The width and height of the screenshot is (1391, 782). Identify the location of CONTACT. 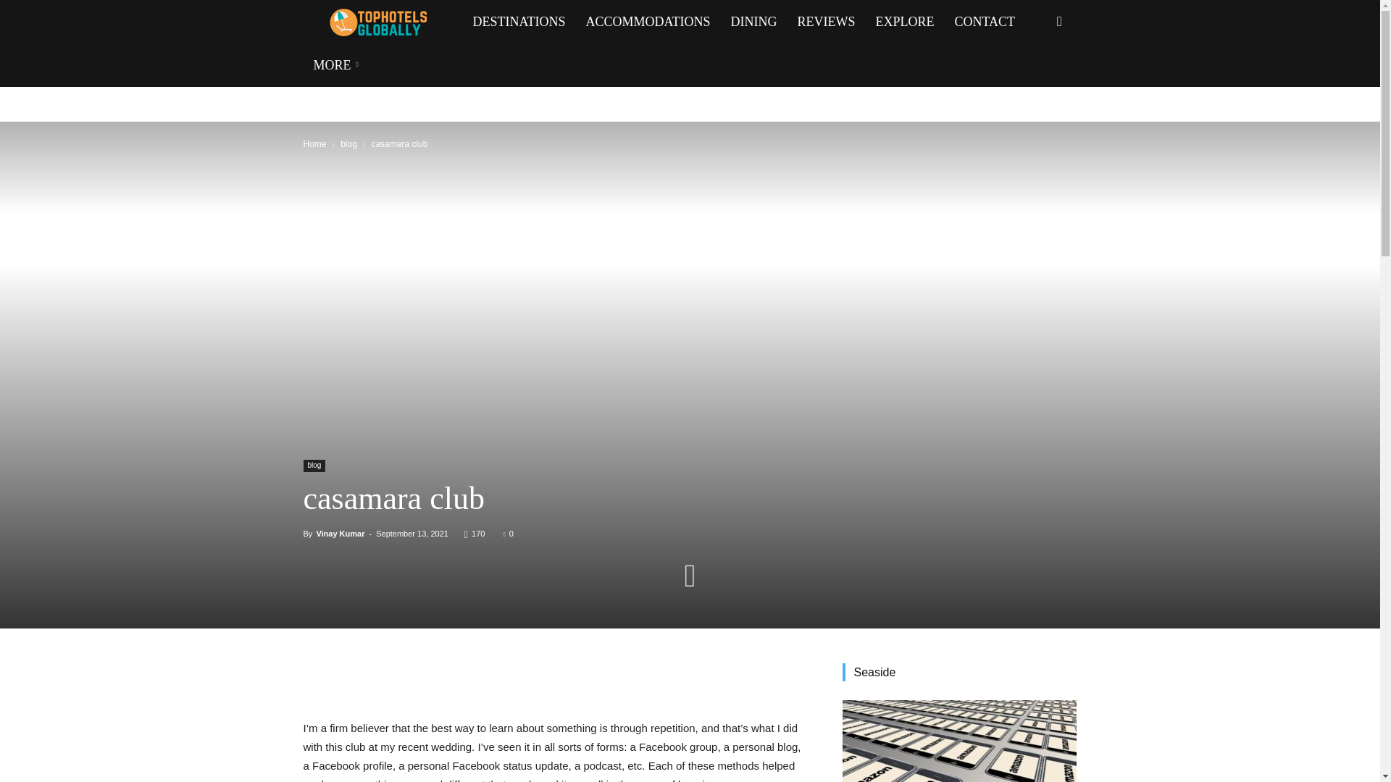
(985, 22).